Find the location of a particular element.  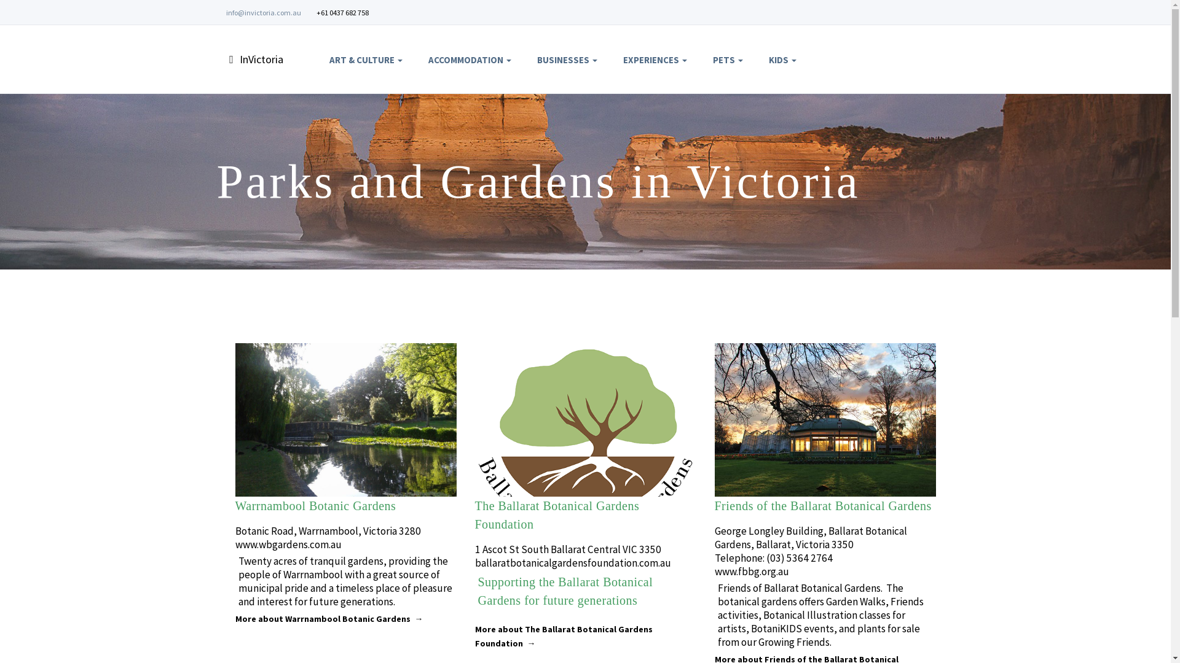

BUSINESSES is located at coordinates (567, 60).